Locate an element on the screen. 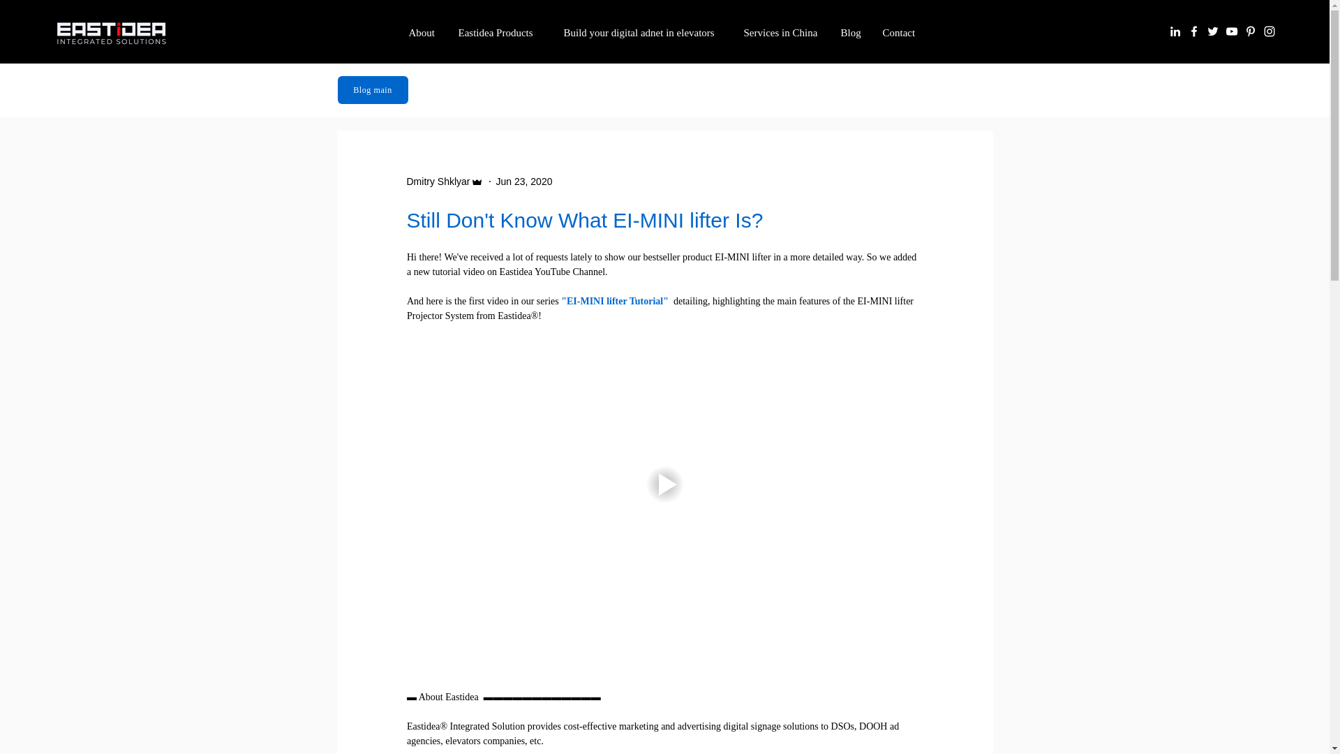  Blog is located at coordinates (851, 33).